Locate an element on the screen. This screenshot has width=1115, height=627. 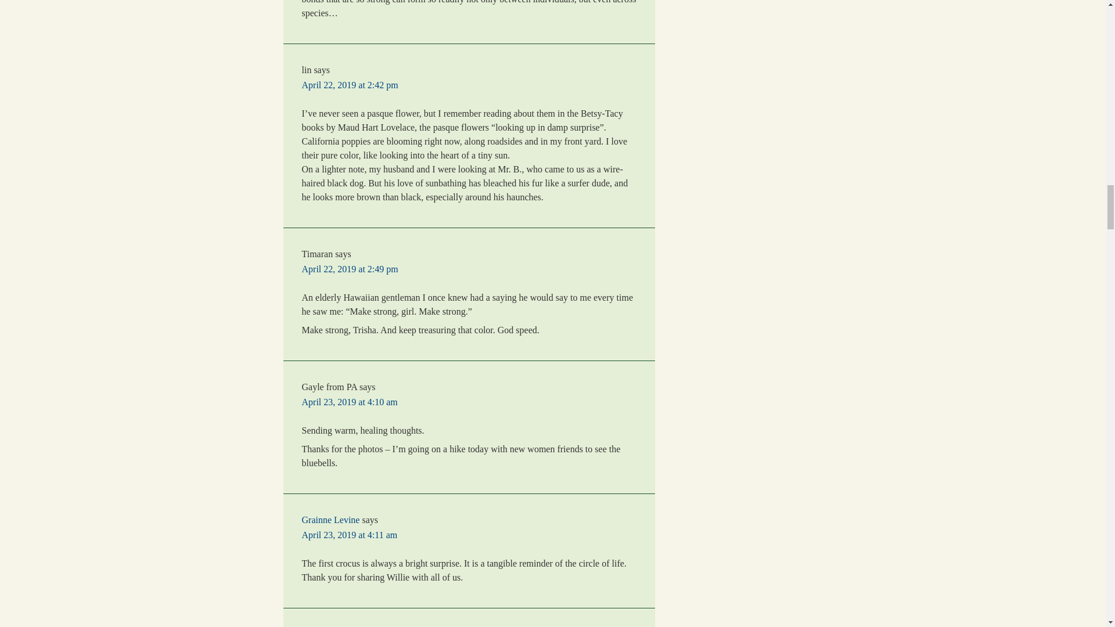
April 23, 2019 at 4:10 am is located at coordinates (350, 402).